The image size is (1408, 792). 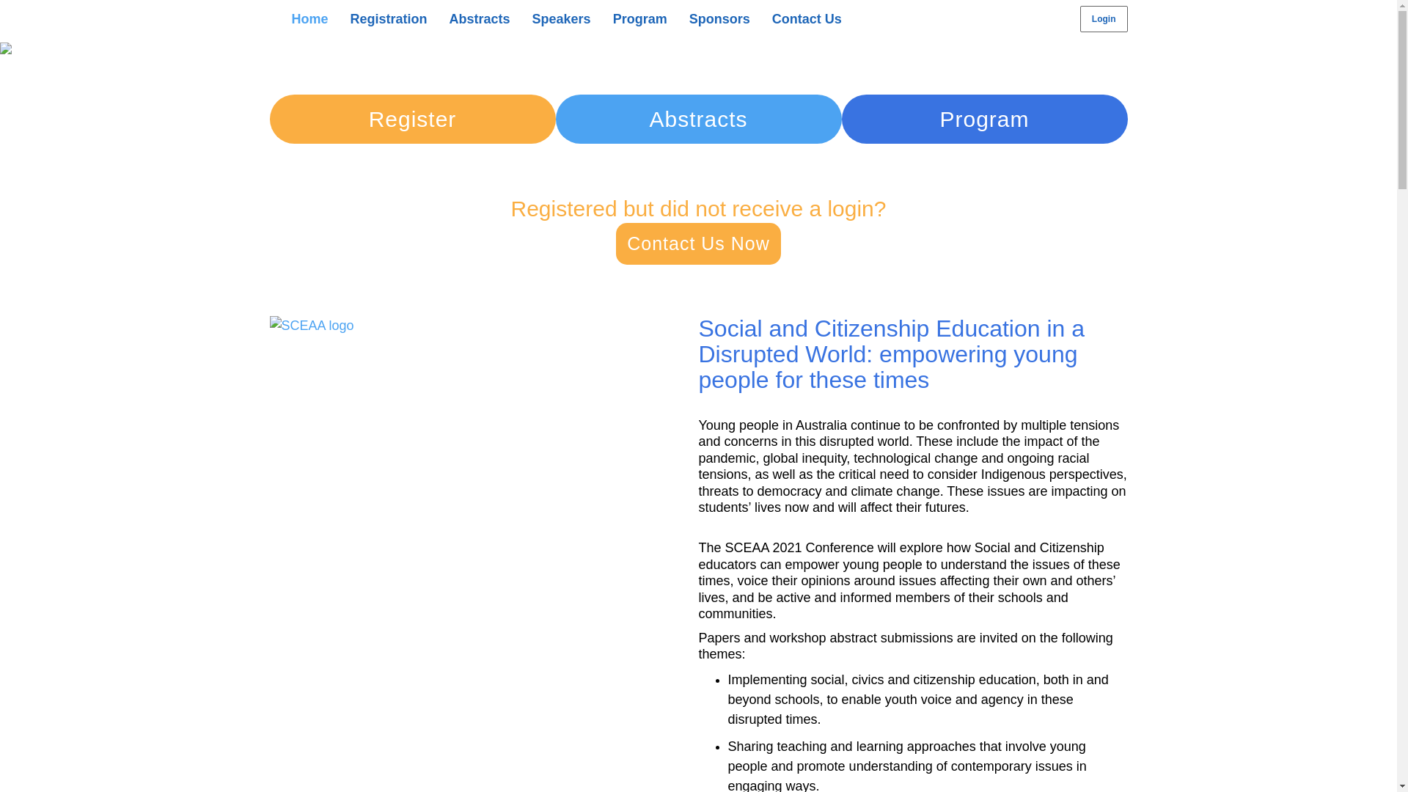 What do you see at coordinates (985, 119) in the screenshot?
I see `Program` at bounding box center [985, 119].